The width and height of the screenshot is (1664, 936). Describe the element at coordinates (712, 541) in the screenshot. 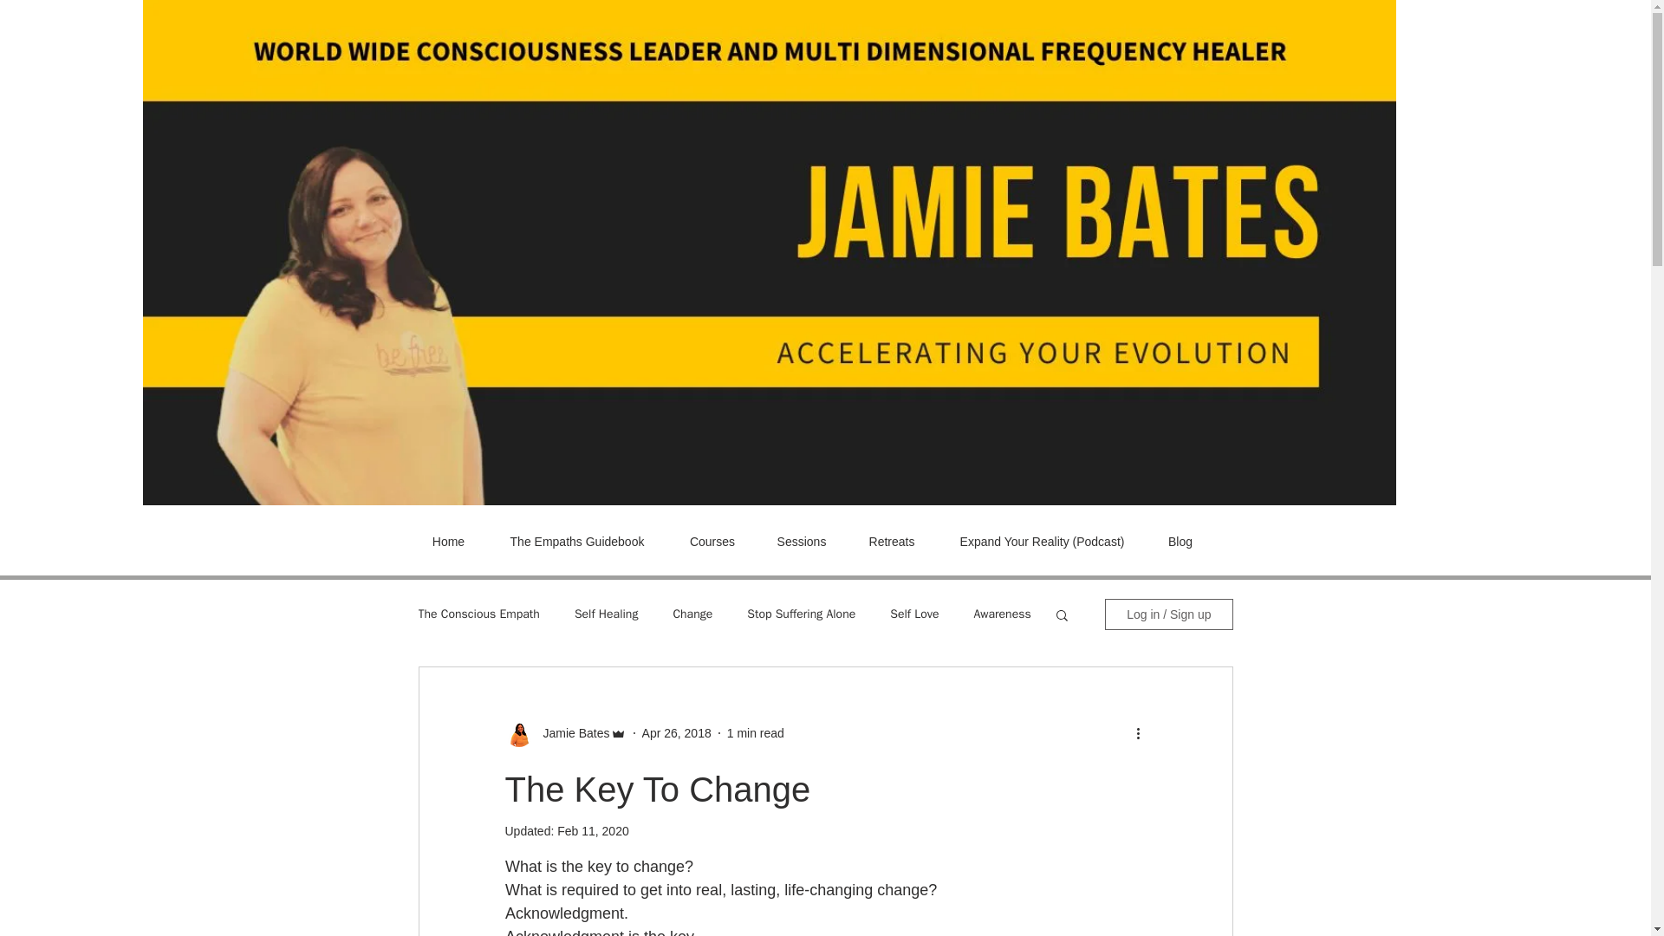

I see `Courses` at that location.